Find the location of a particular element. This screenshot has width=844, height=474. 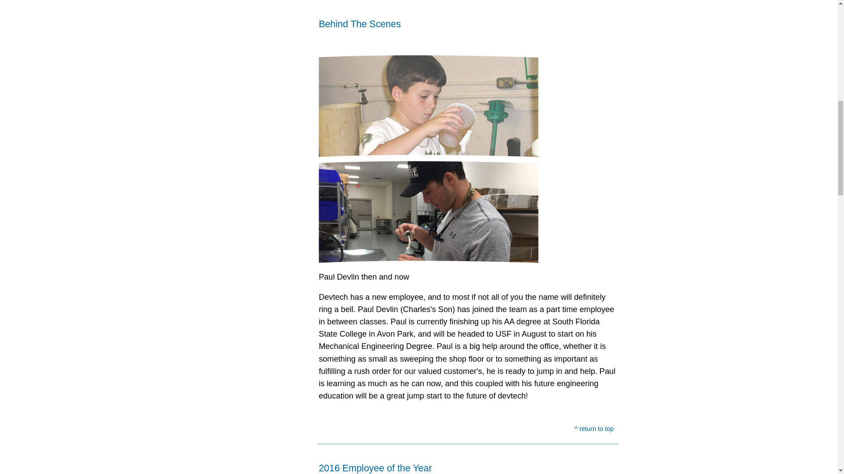

2016 Employee of the Year is located at coordinates (468, 467).